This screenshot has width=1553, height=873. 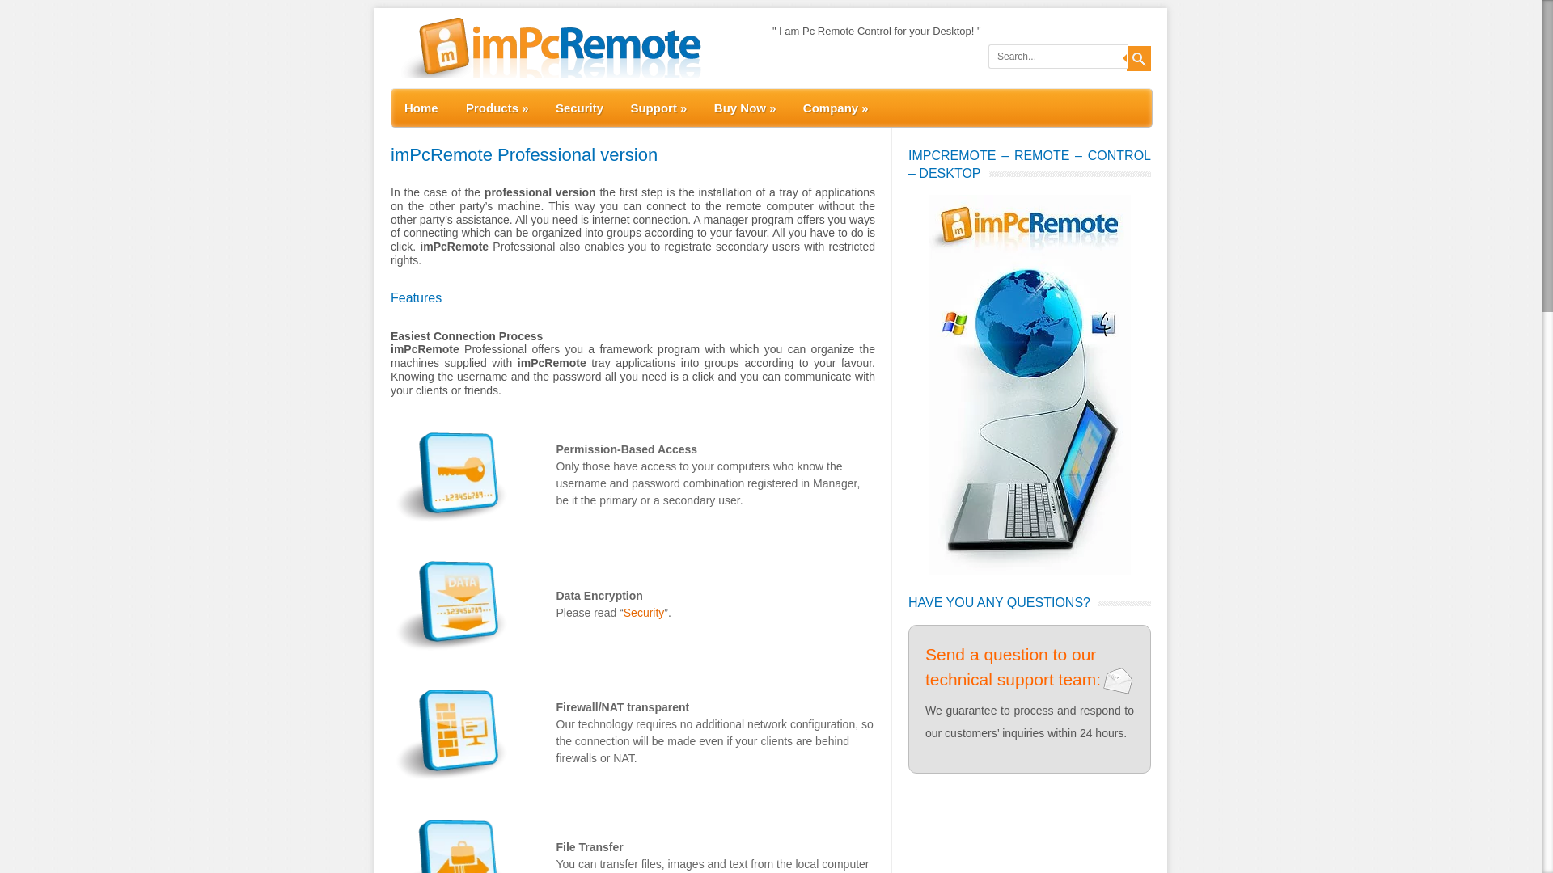 I want to click on Support, so click(x=652, y=108).